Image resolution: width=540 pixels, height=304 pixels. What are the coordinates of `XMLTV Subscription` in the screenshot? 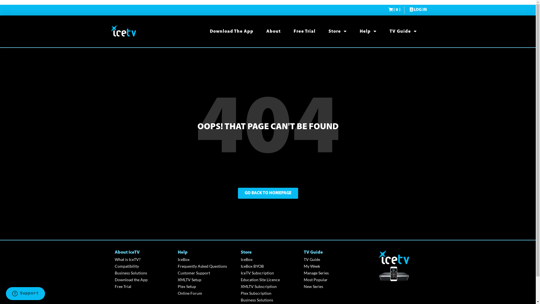 It's located at (269, 287).